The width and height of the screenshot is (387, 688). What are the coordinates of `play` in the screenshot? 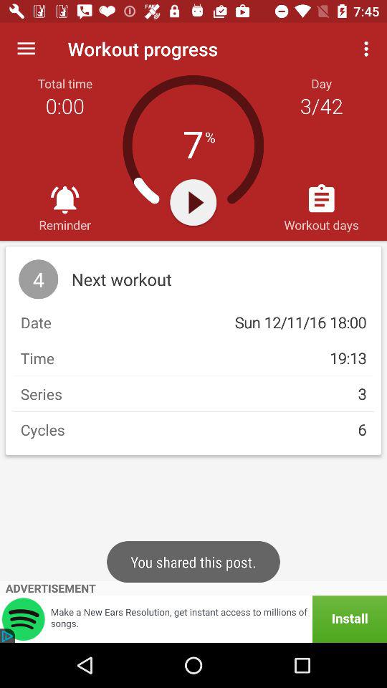 It's located at (193, 202).